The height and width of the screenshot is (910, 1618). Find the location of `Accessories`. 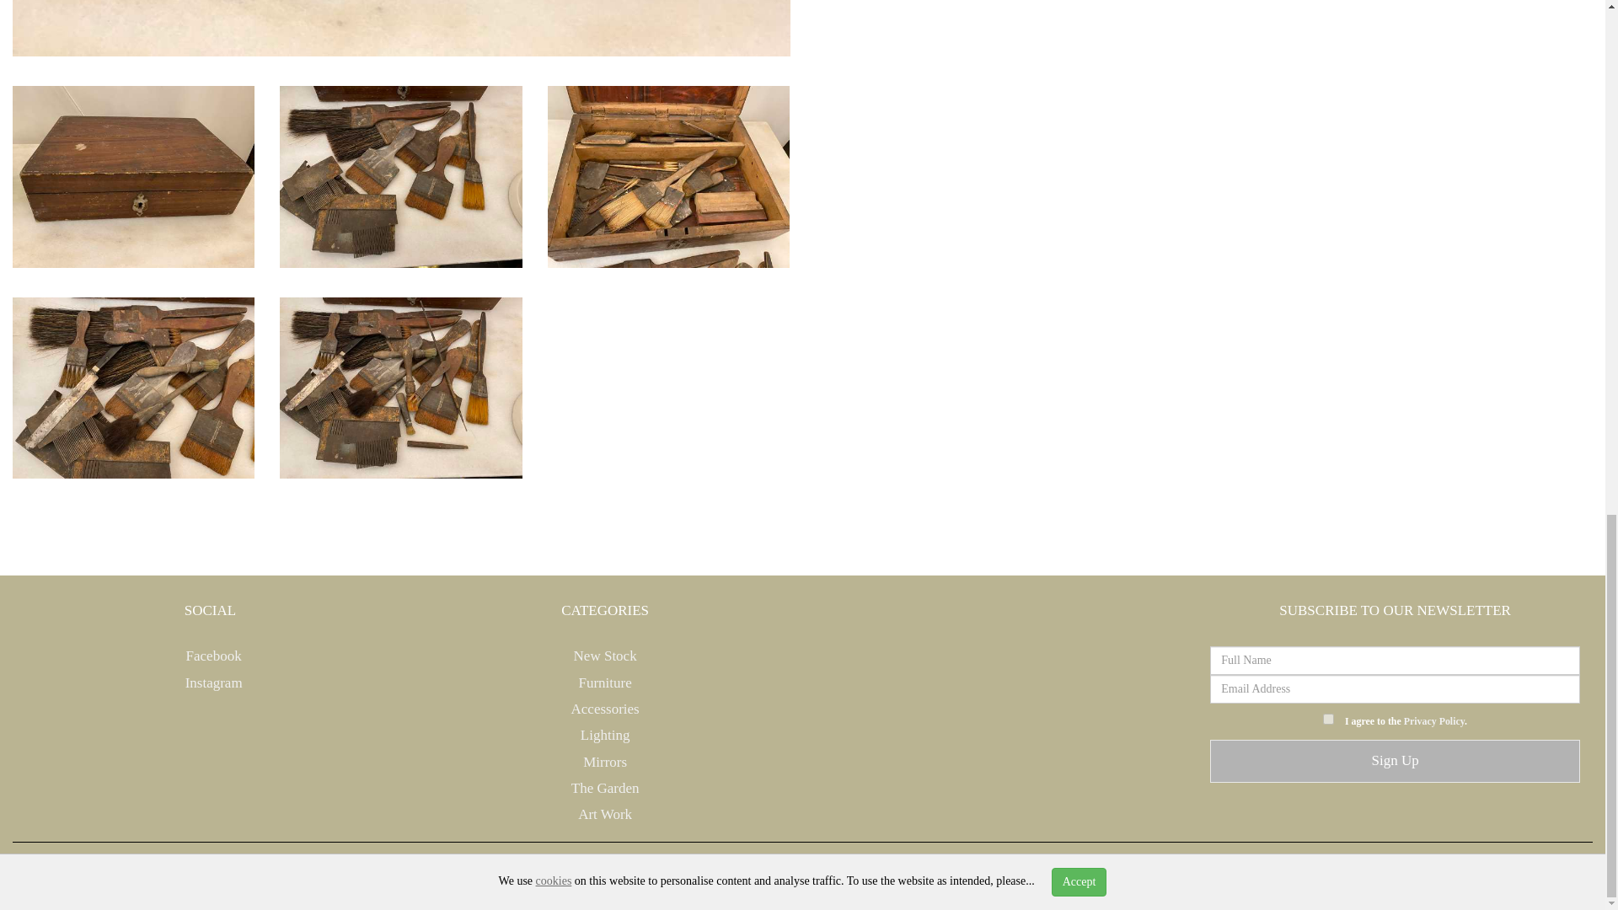

Accessories is located at coordinates (605, 709).